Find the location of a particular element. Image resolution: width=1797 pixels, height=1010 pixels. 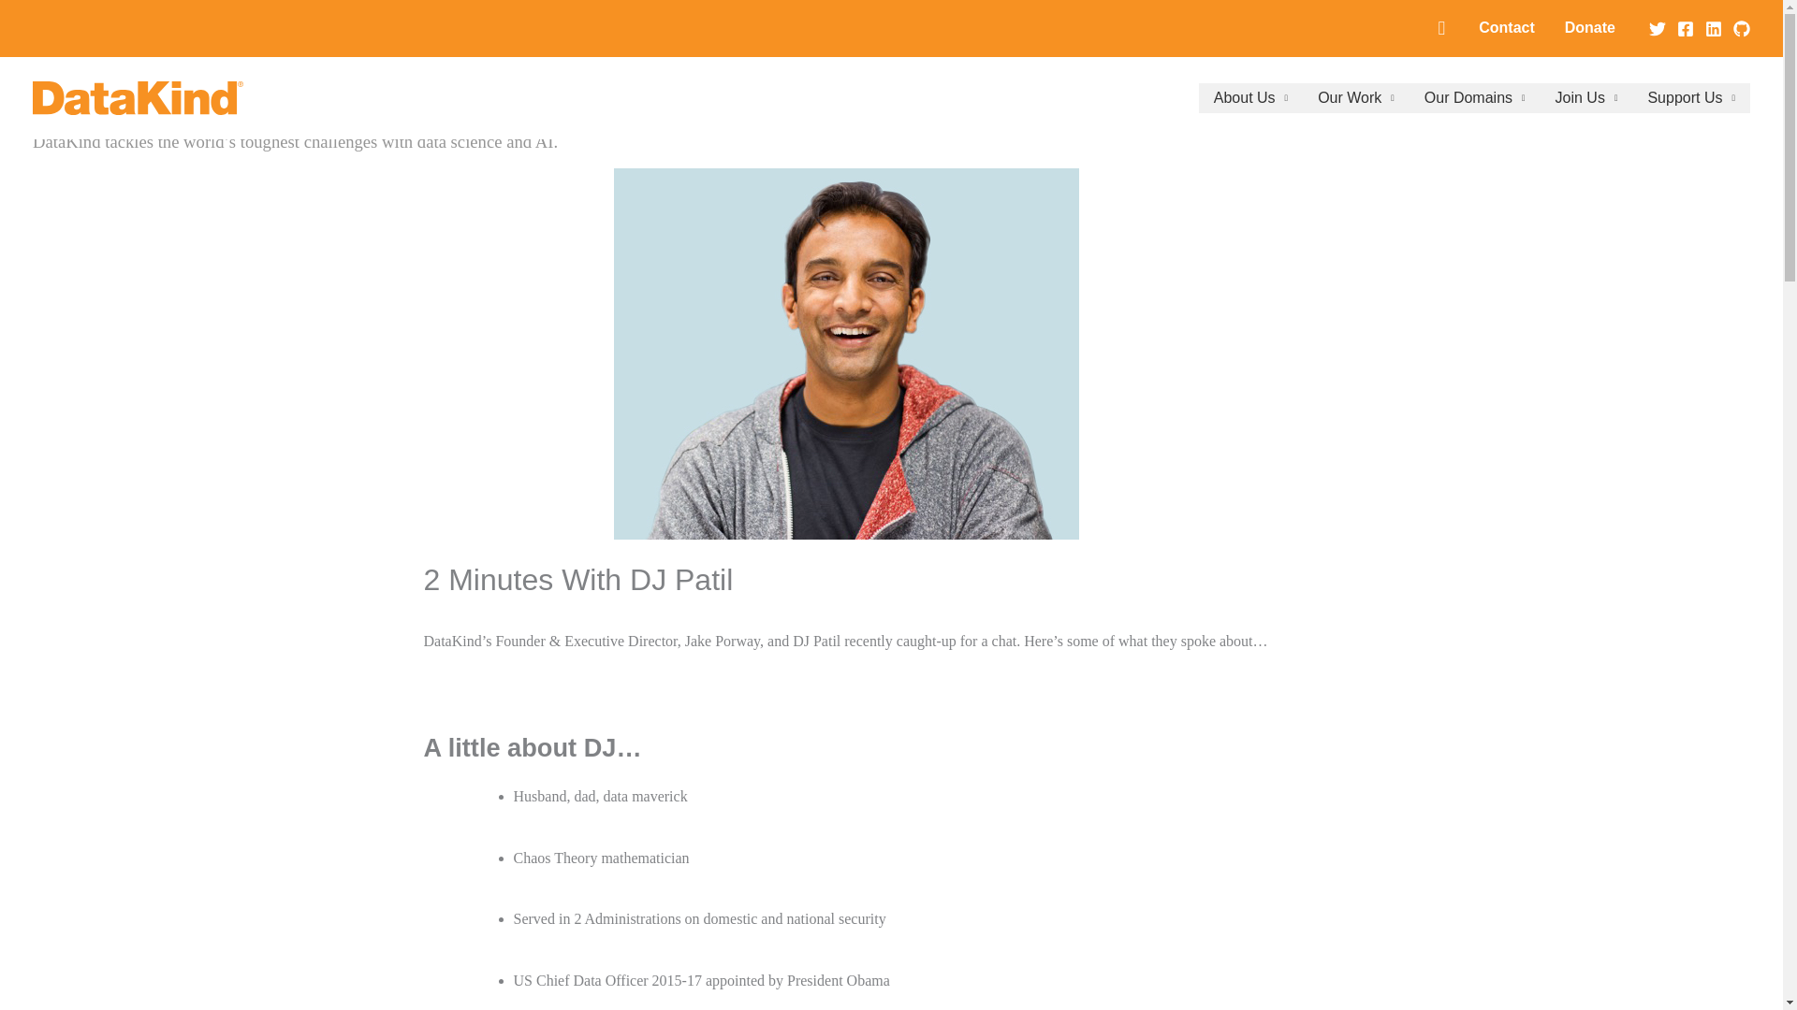

Support Us is located at coordinates (1690, 97).